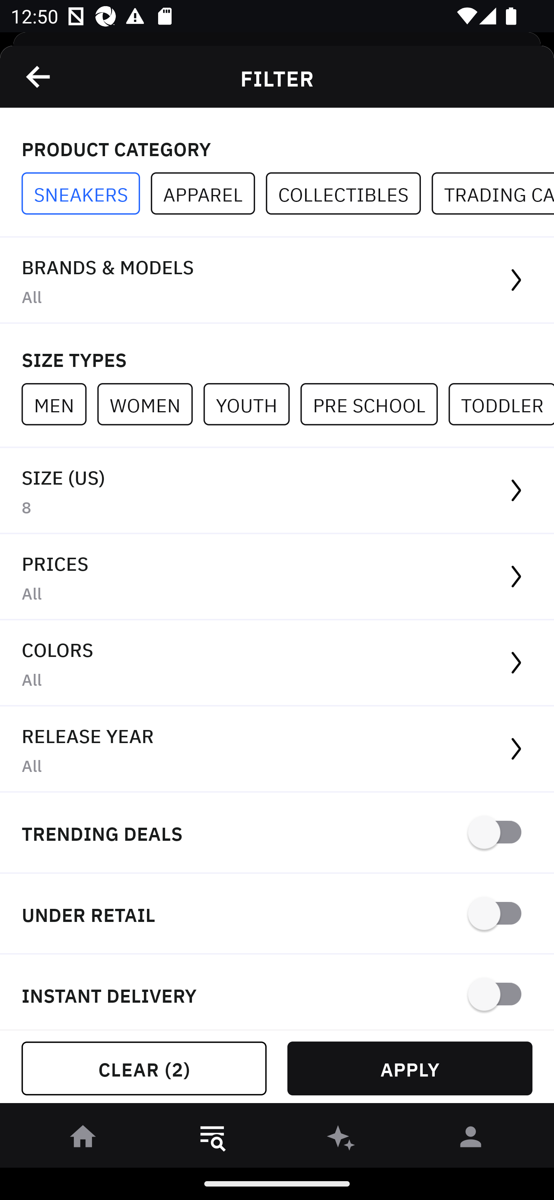 This screenshot has height=1200, width=554. Describe the element at coordinates (501, 404) in the screenshot. I see `TODDLER` at that location.